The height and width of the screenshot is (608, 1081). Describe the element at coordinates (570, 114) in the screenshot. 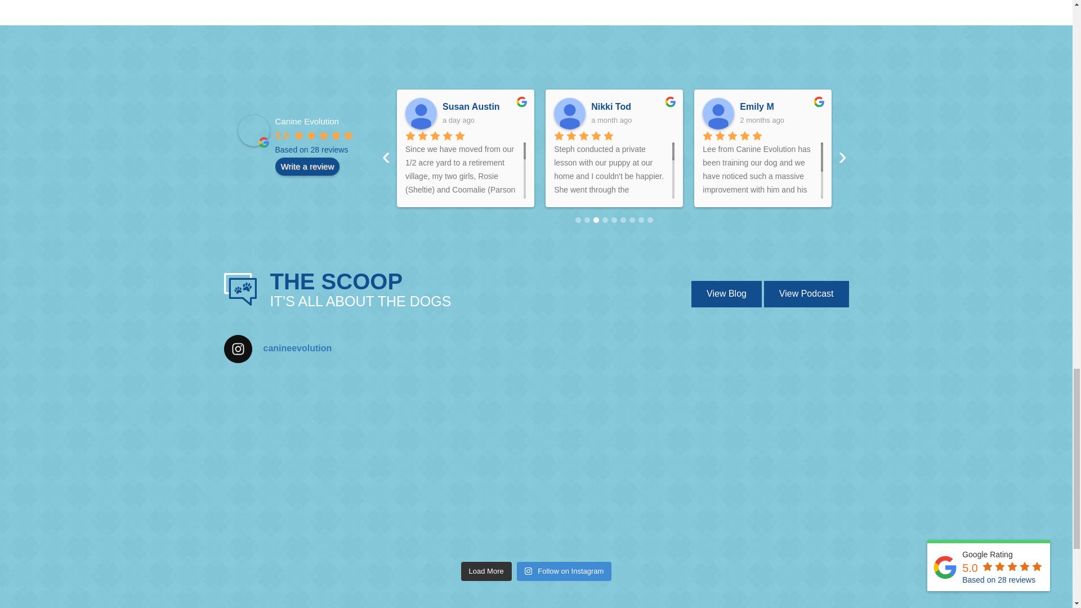

I see `Nikki Tod` at that location.